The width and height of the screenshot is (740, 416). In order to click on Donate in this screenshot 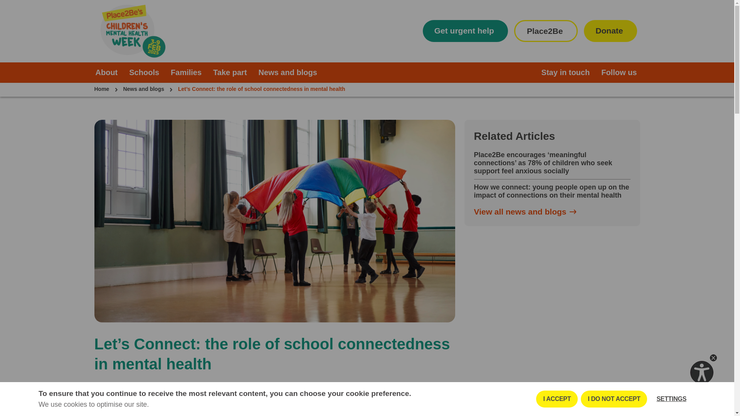, I will do `click(610, 31)`.